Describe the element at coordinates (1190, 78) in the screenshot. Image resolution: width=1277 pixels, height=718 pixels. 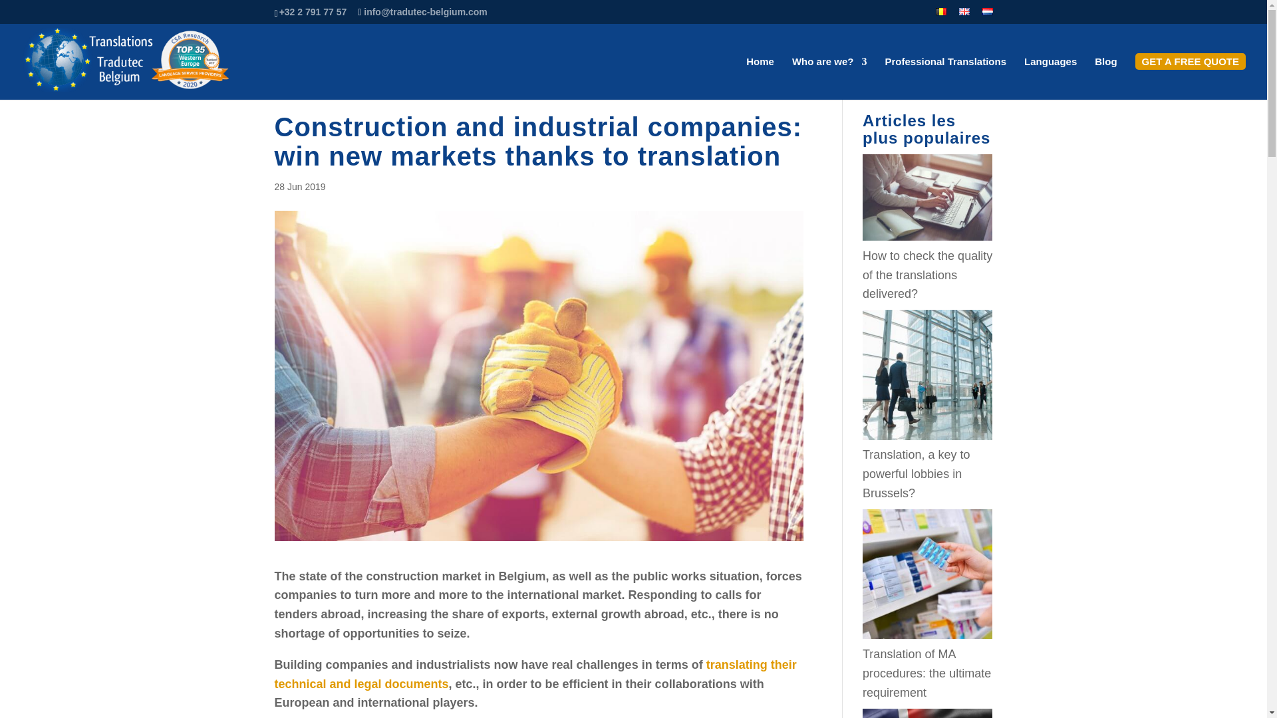
I see `GET A FREE QUOTE` at that location.